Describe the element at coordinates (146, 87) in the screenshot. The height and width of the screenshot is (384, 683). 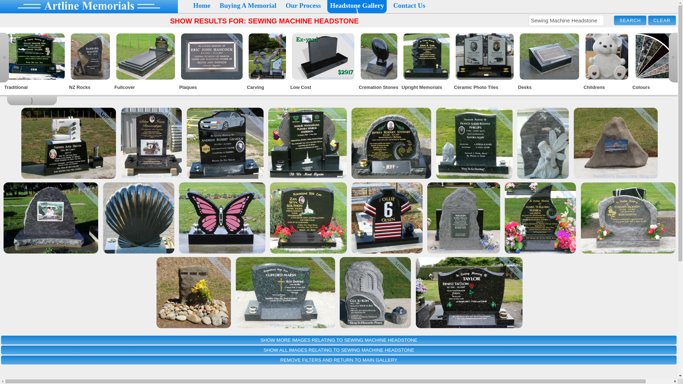
I see `Fullcover` at that location.